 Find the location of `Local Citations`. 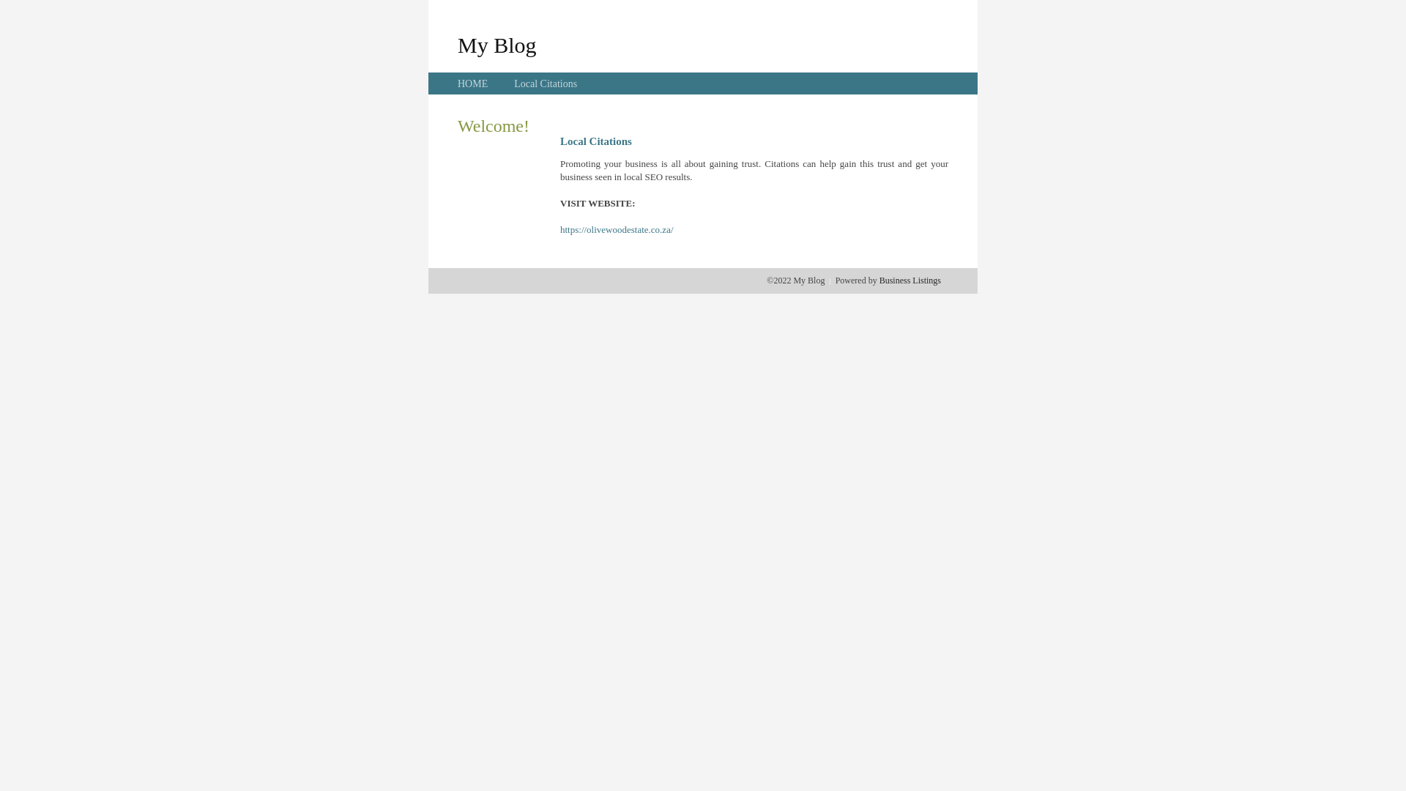

Local Citations is located at coordinates (546, 83).